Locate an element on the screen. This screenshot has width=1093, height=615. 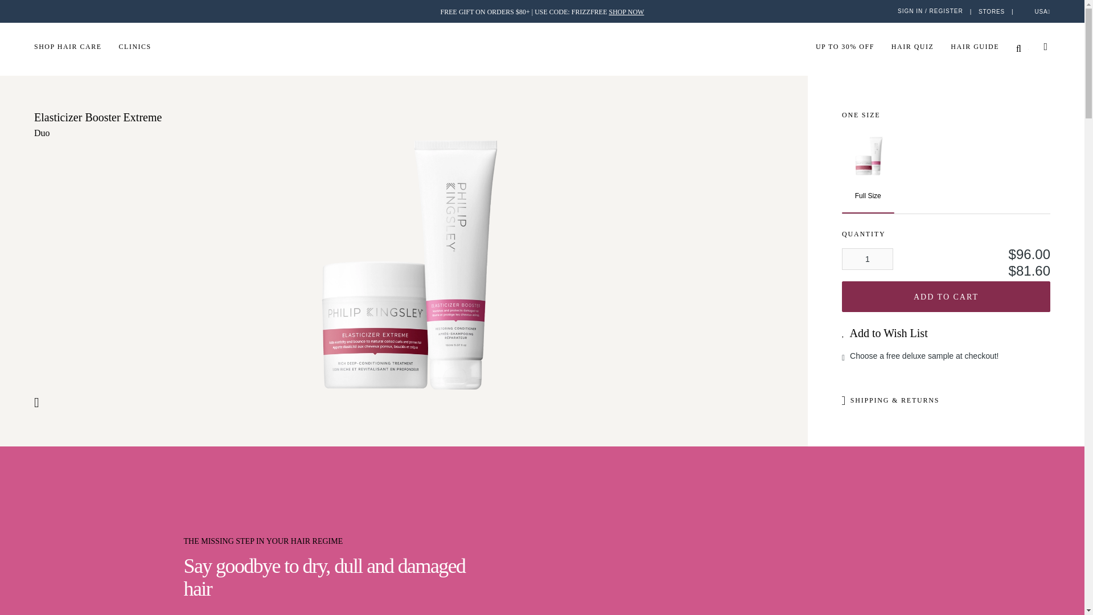
1 is located at coordinates (867, 259).